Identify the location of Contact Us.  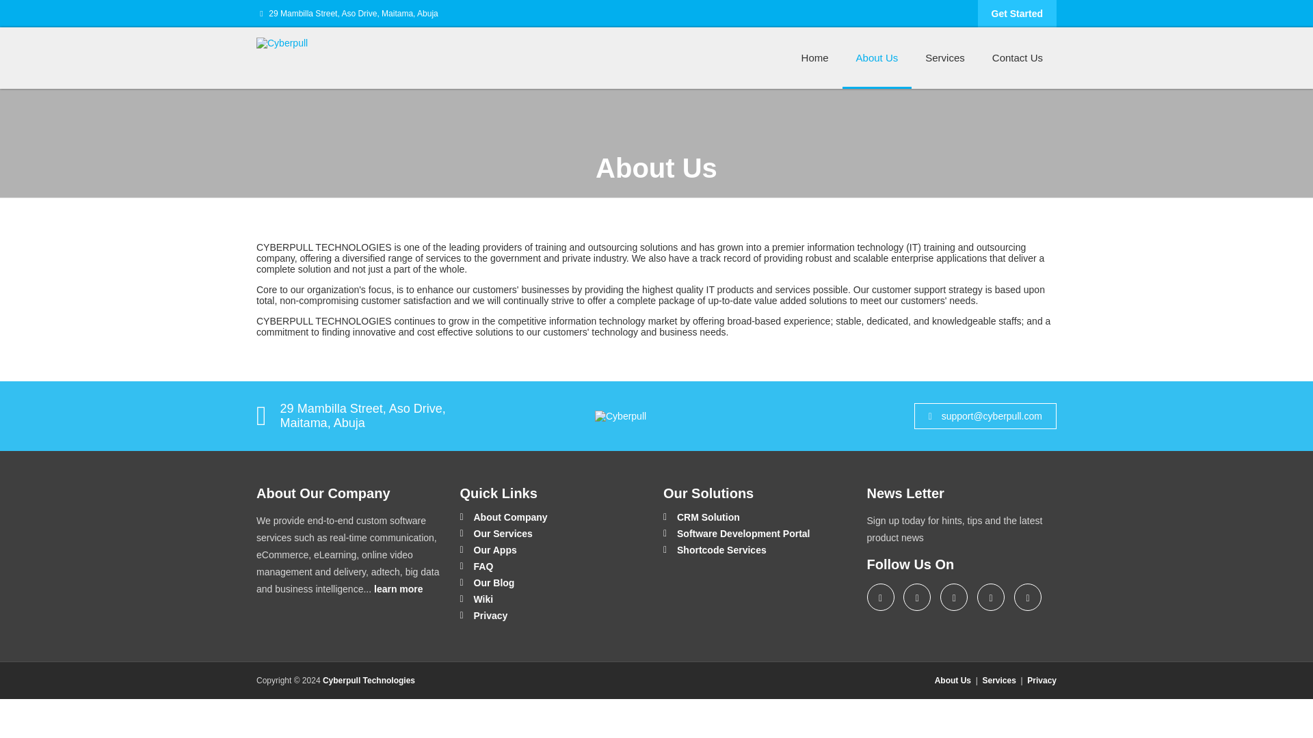
(1018, 57).